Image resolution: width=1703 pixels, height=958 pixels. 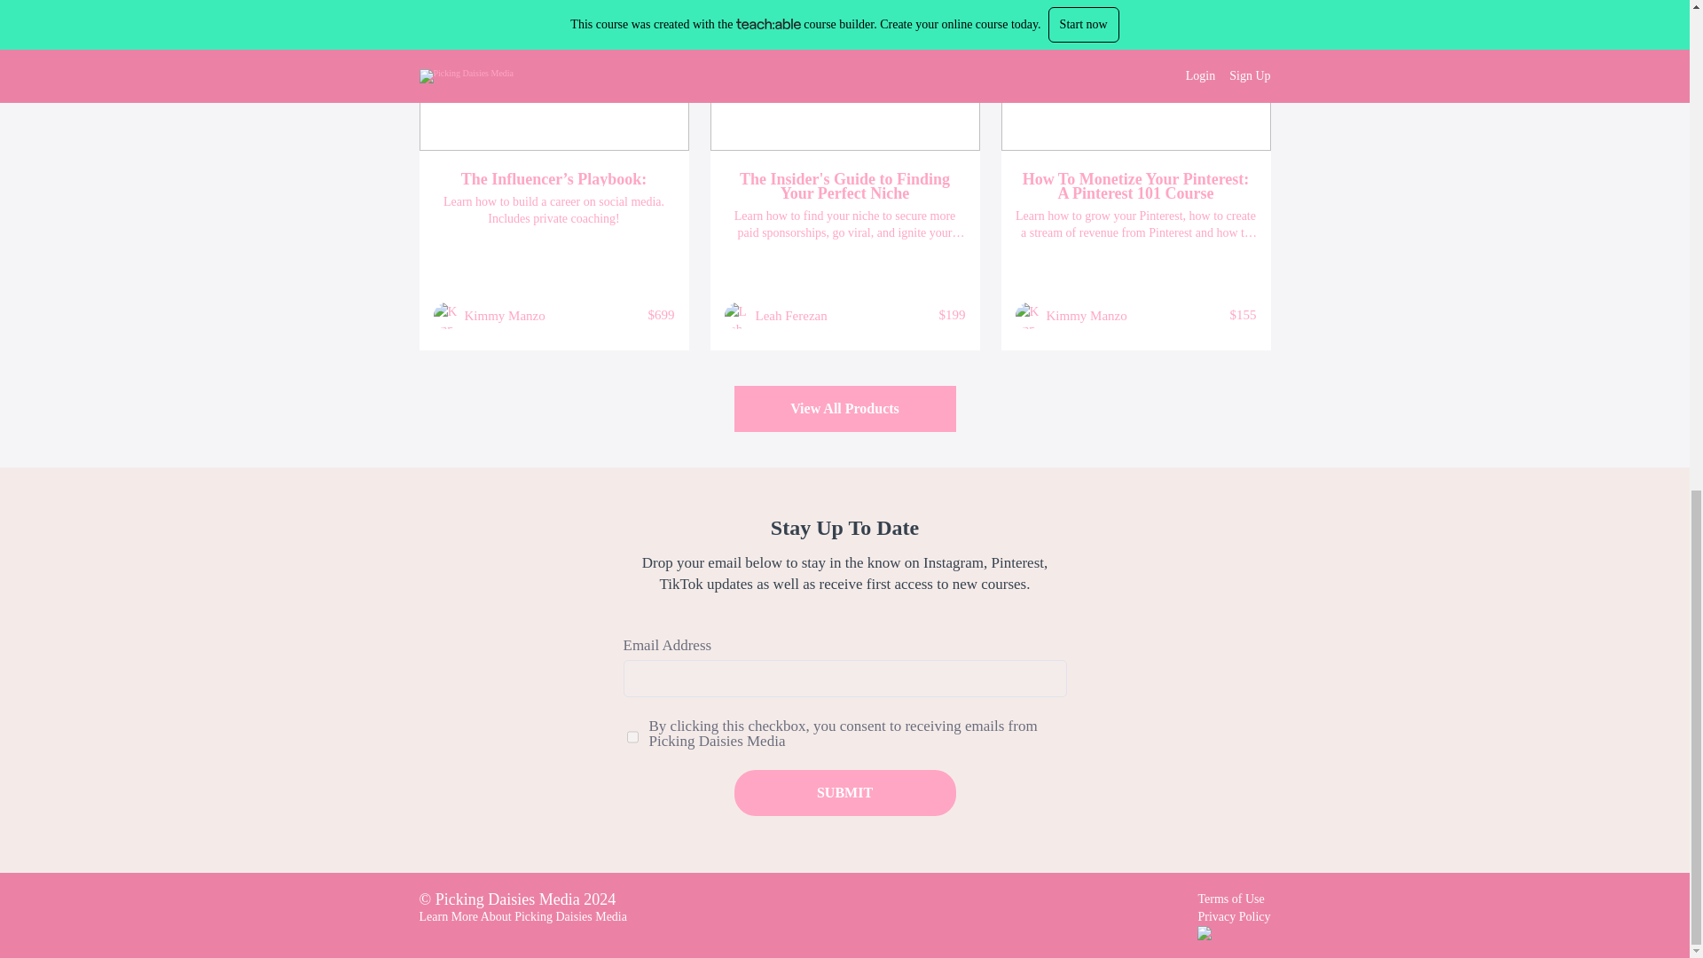 What do you see at coordinates (791, 316) in the screenshot?
I see `Leah Ferezan` at bounding box center [791, 316].